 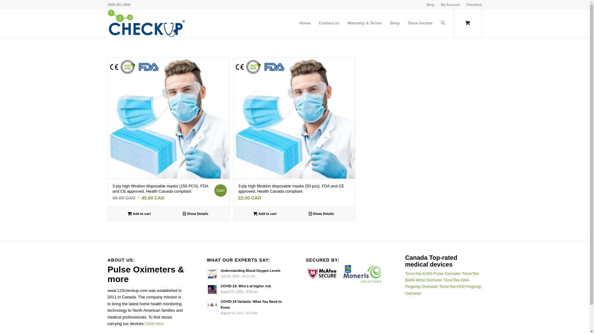 What do you see at coordinates (442, 277) in the screenshot?
I see `ToronTek-B400-Wrist Oximeter` at bounding box center [442, 277].